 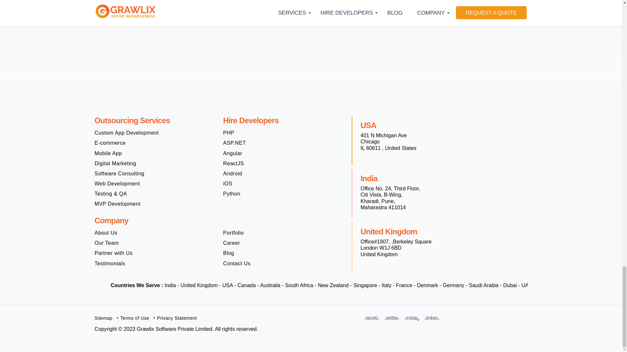 I want to click on Hire React JS Developer, so click(x=233, y=163).